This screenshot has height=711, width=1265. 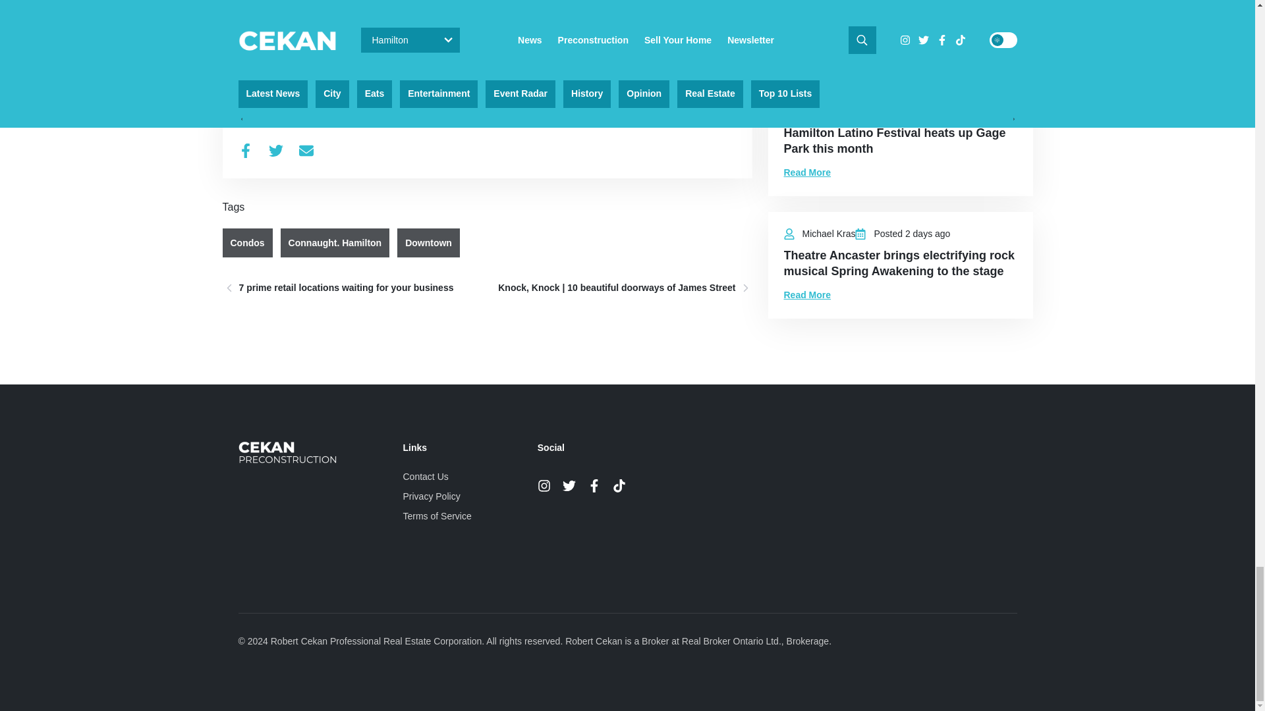 What do you see at coordinates (273, 57) in the screenshot?
I see `Post a comment` at bounding box center [273, 57].